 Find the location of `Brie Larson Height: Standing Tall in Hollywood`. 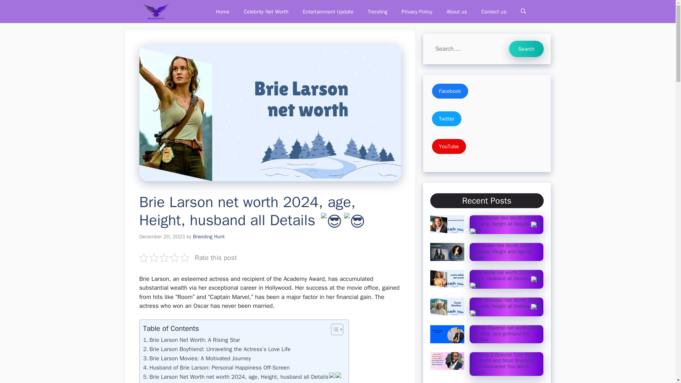

Brie Larson Height: Standing Tall in Hollywood is located at coordinates (204, 382).